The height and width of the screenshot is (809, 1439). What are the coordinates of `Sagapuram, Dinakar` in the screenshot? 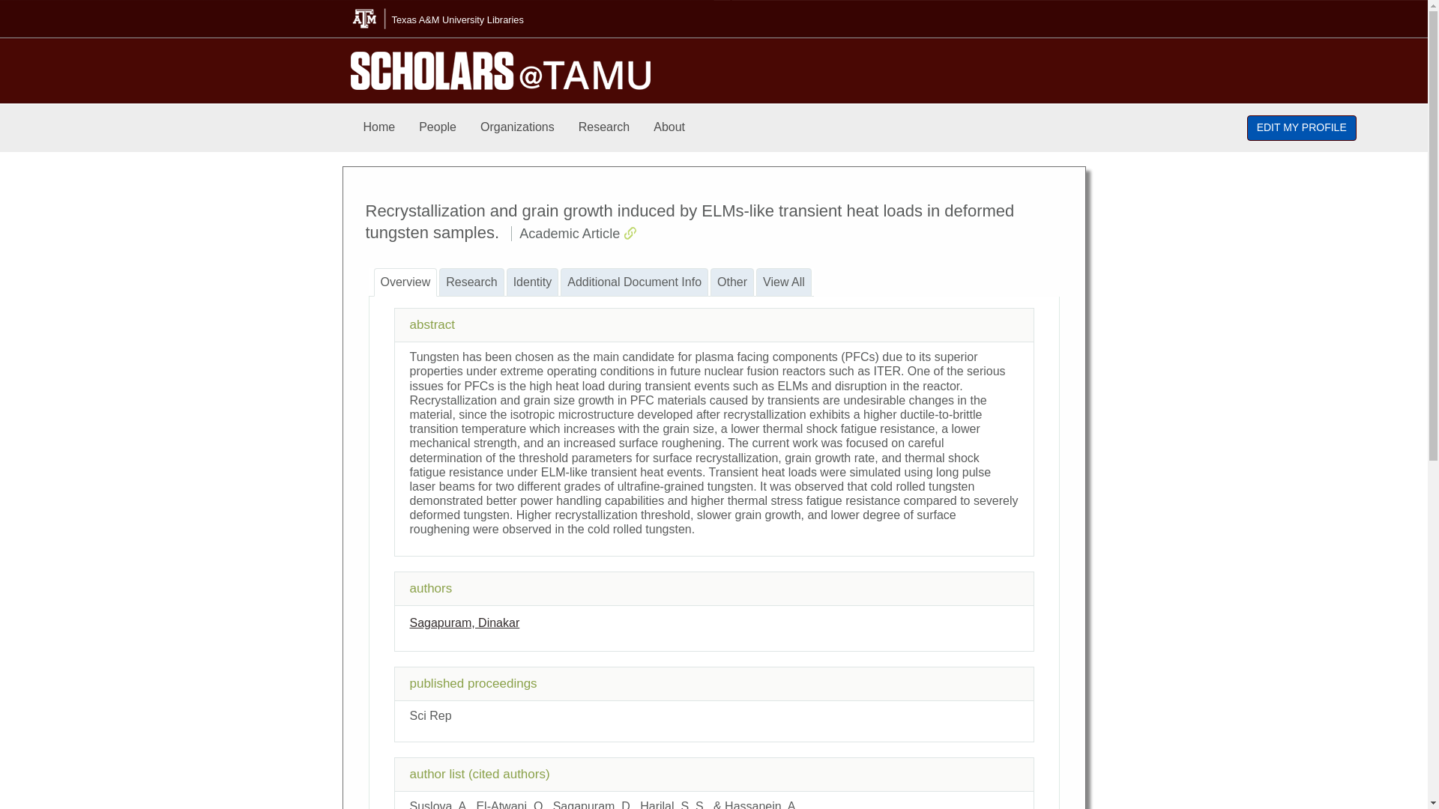 It's located at (464, 622).